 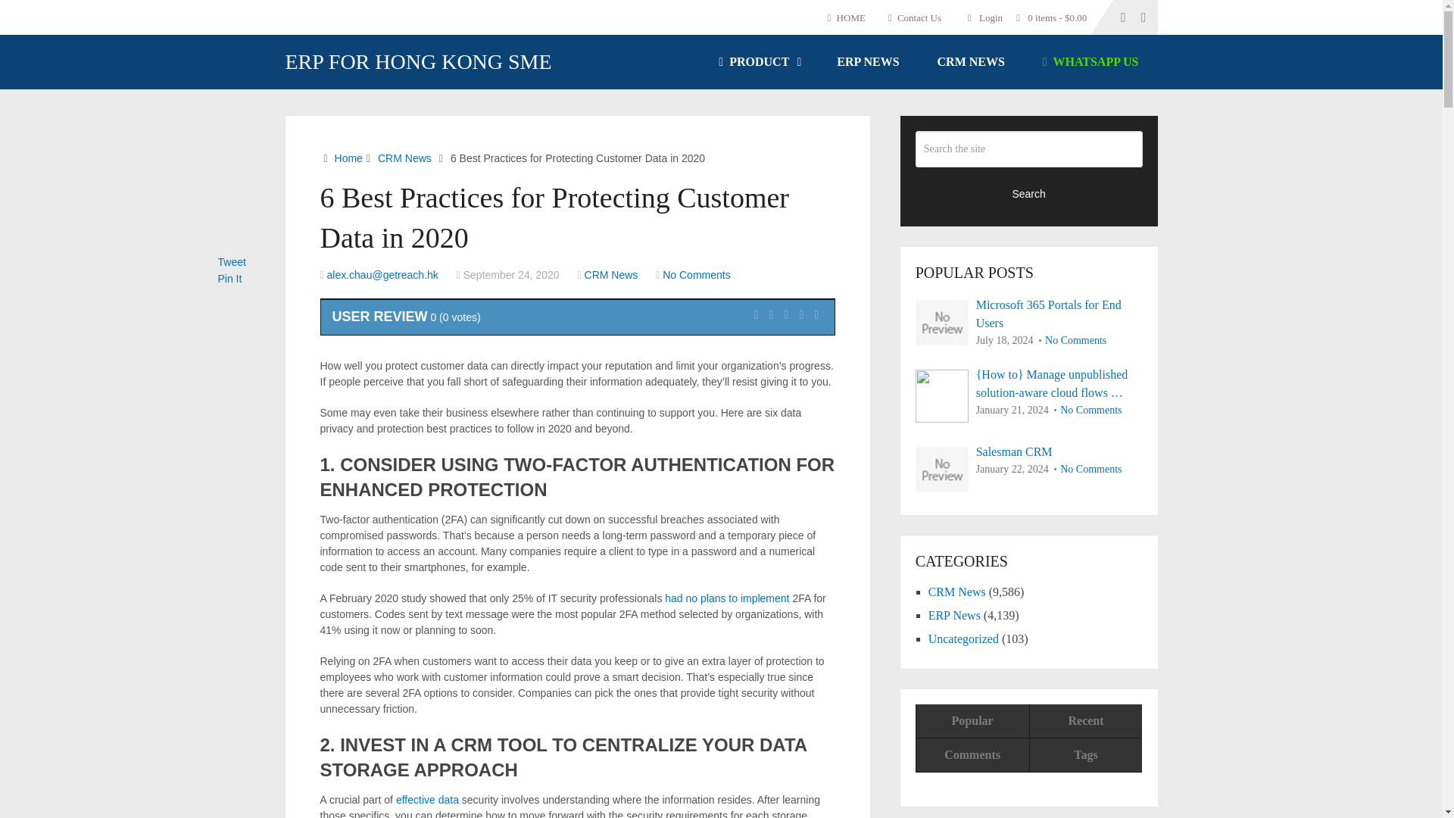 What do you see at coordinates (427, 799) in the screenshot?
I see `effective data` at bounding box center [427, 799].